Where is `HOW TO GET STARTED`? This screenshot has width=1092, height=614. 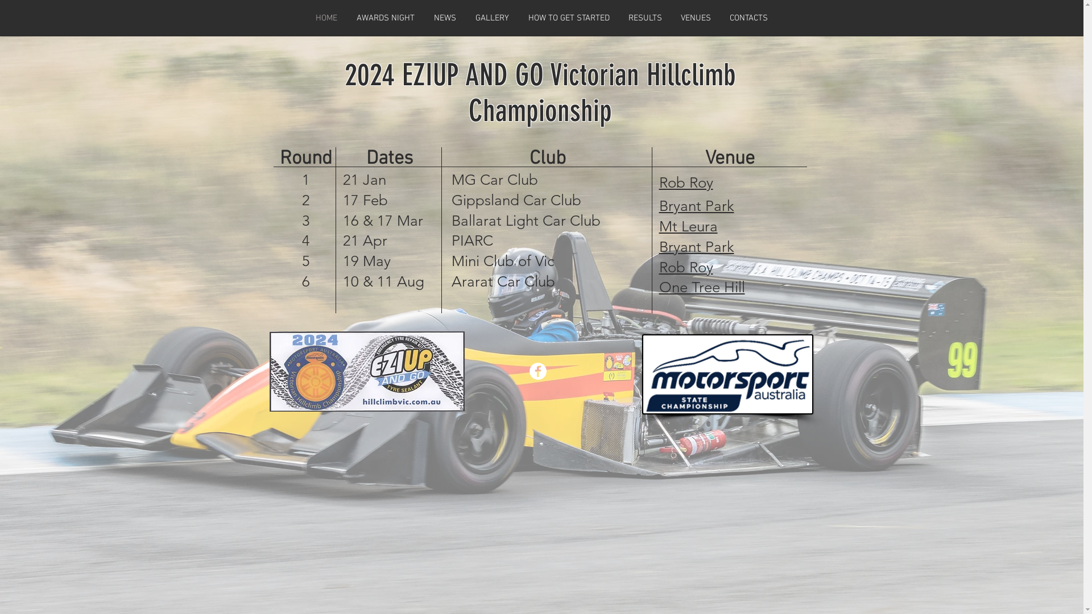 HOW TO GET STARTED is located at coordinates (569, 18).